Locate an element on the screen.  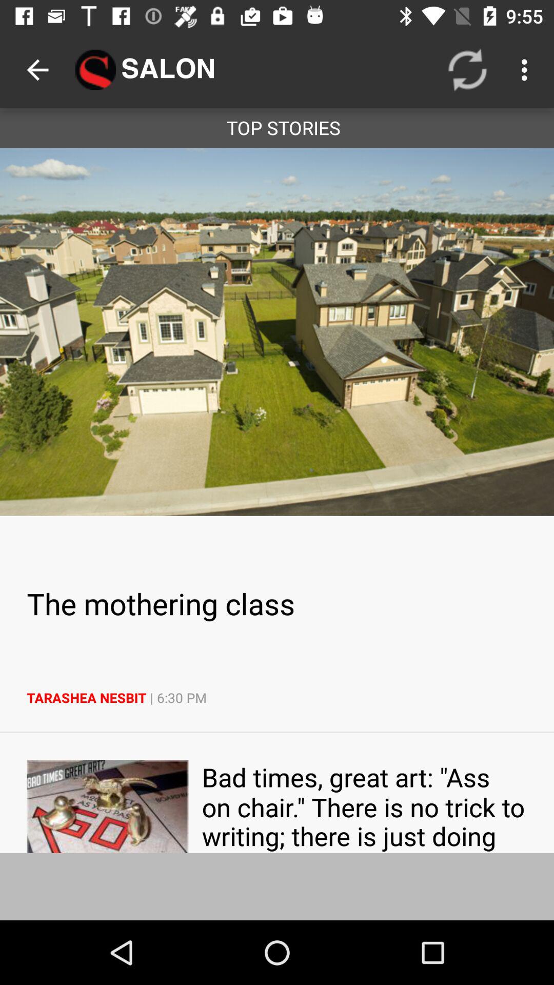
launch the item above the top stories is located at coordinates (37, 70).